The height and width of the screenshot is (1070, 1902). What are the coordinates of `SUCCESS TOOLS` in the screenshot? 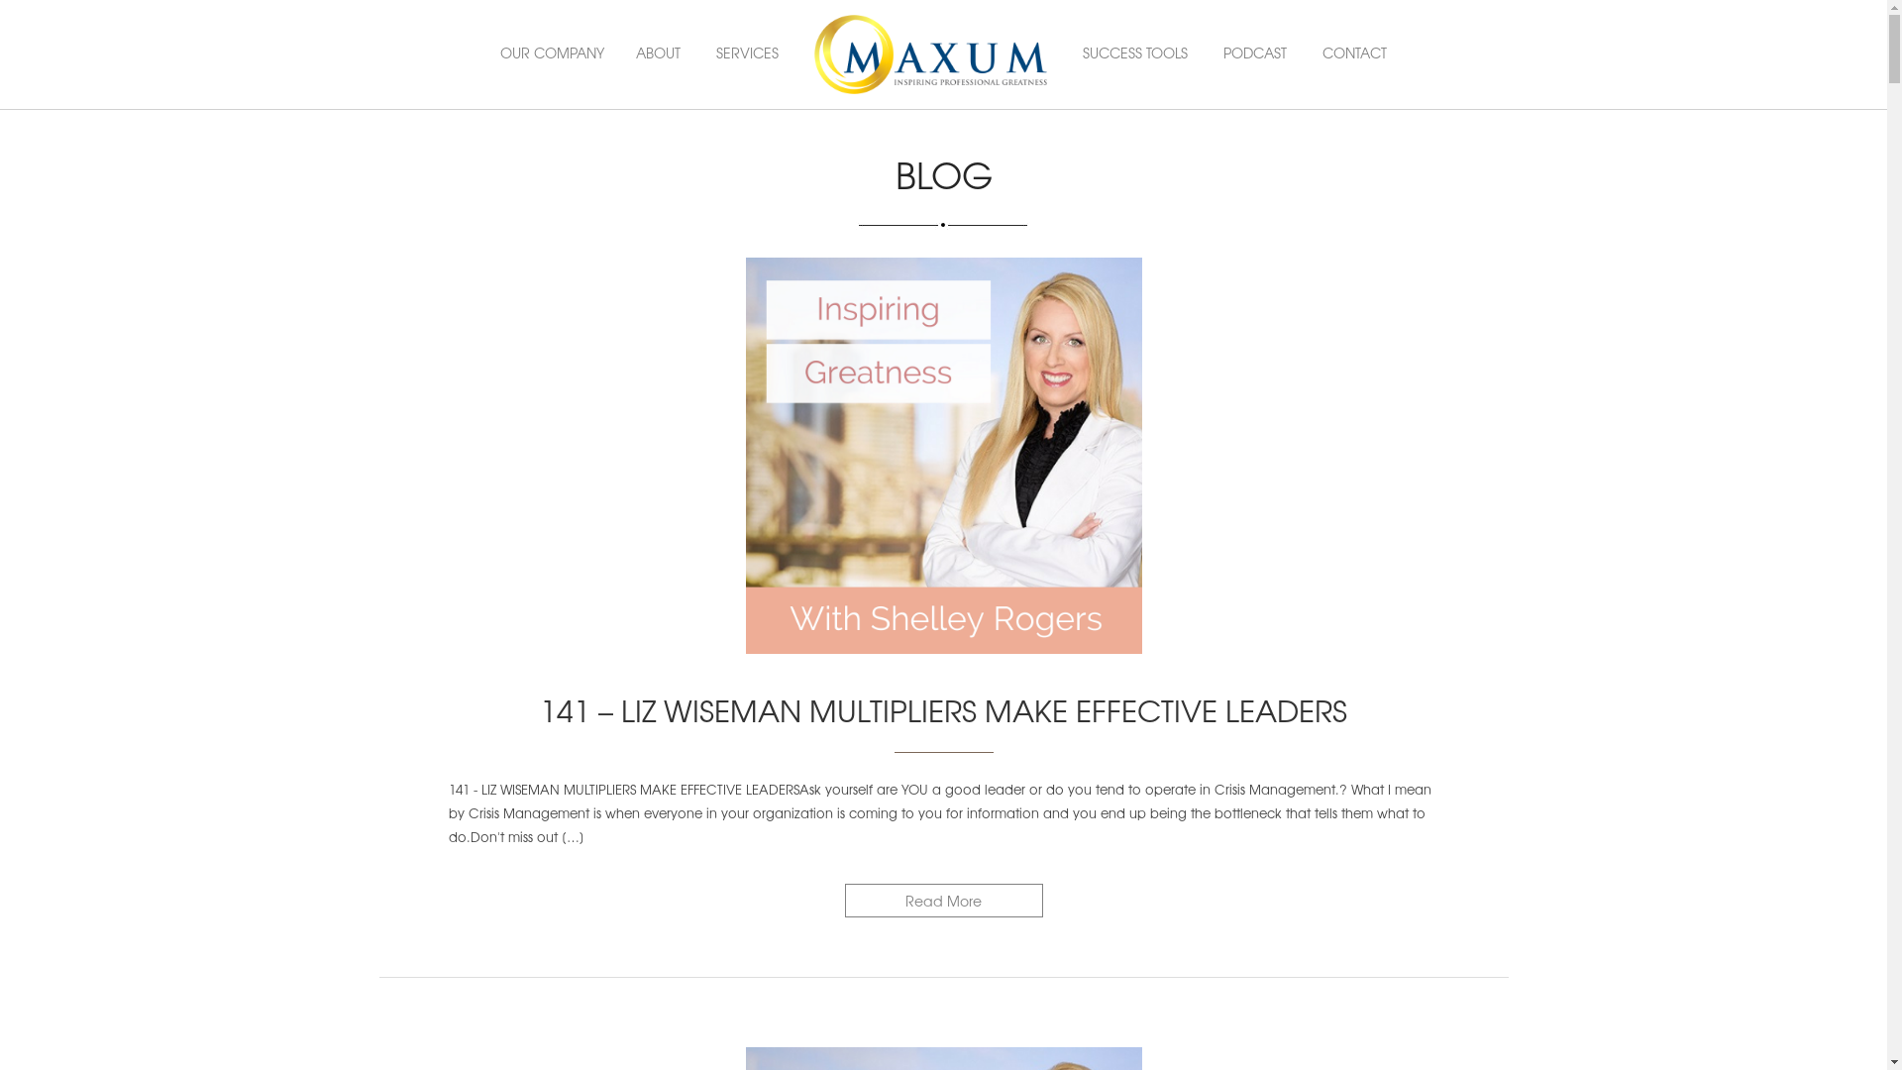 It's located at (1135, 53).